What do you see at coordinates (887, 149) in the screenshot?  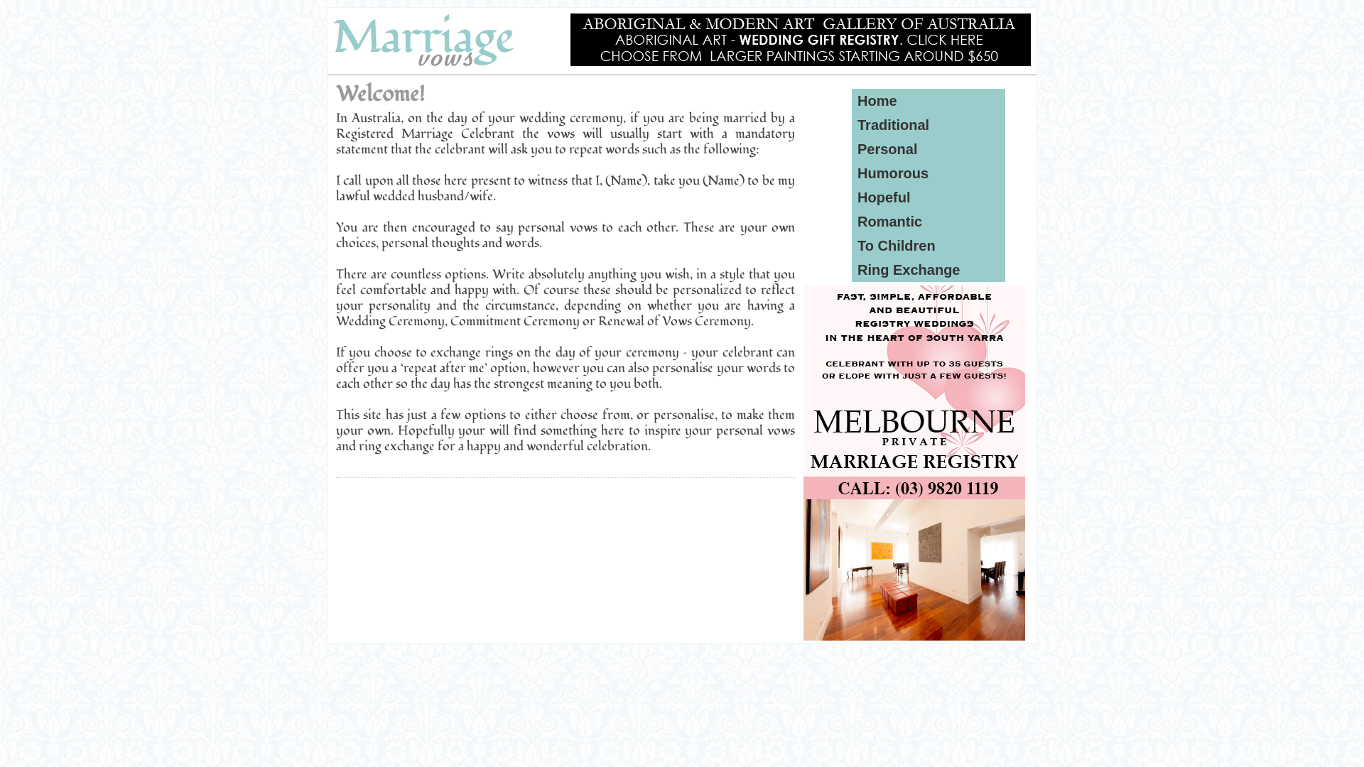 I see `Personal` at bounding box center [887, 149].